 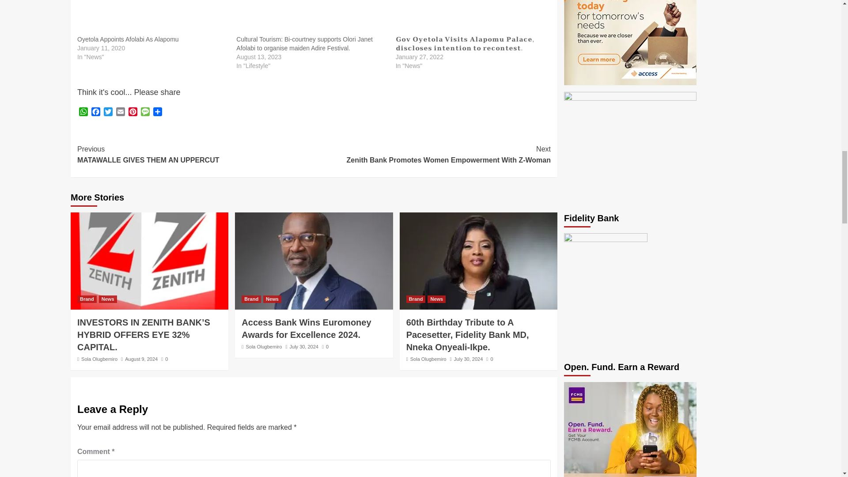 I want to click on Twitter, so click(x=108, y=113).